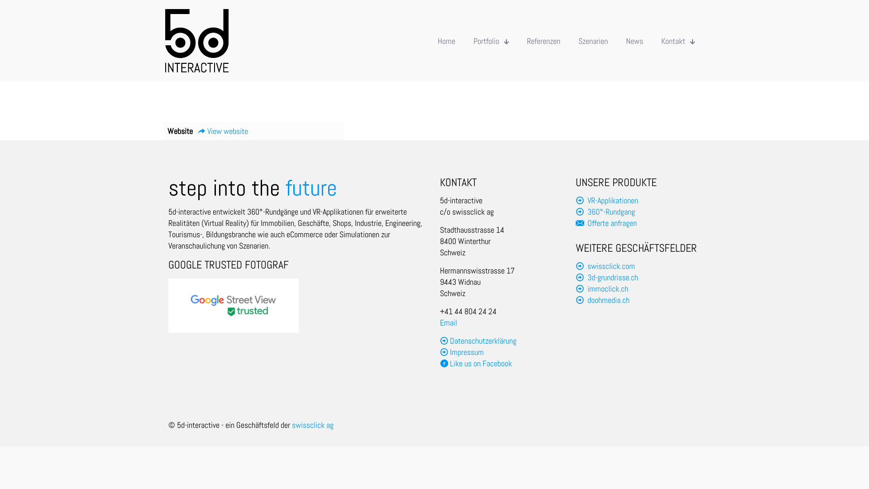 The height and width of the screenshot is (489, 869). Describe the element at coordinates (678, 41) in the screenshot. I see `Kontakt` at that location.